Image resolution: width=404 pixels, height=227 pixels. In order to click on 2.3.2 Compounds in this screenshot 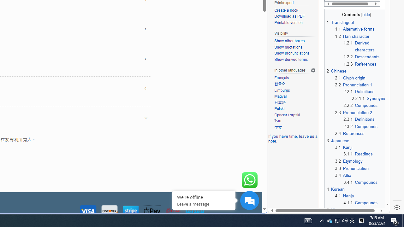, I will do `click(360, 126)`.